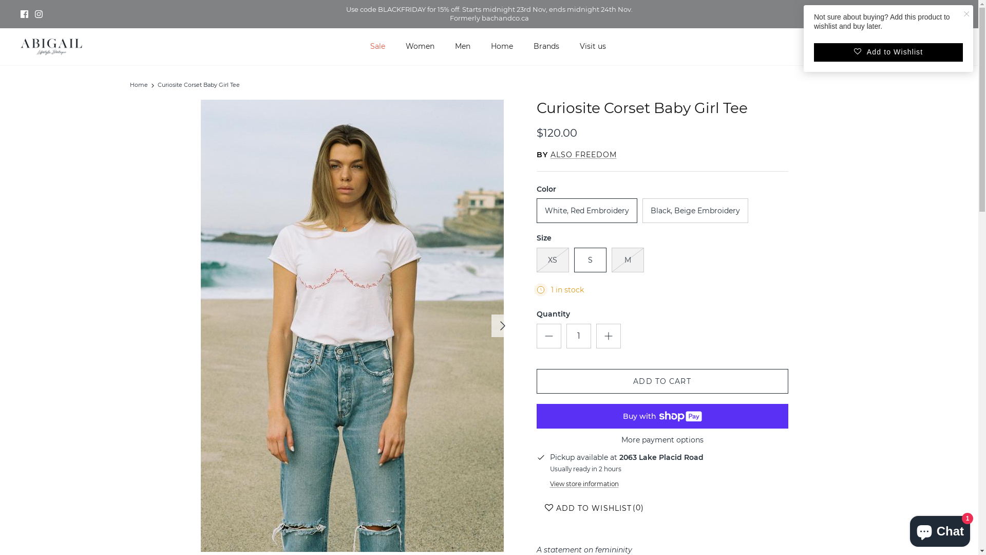  What do you see at coordinates (662, 381) in the screenshot?
I see `ADD TO CART` at bounding box center [662, 381].